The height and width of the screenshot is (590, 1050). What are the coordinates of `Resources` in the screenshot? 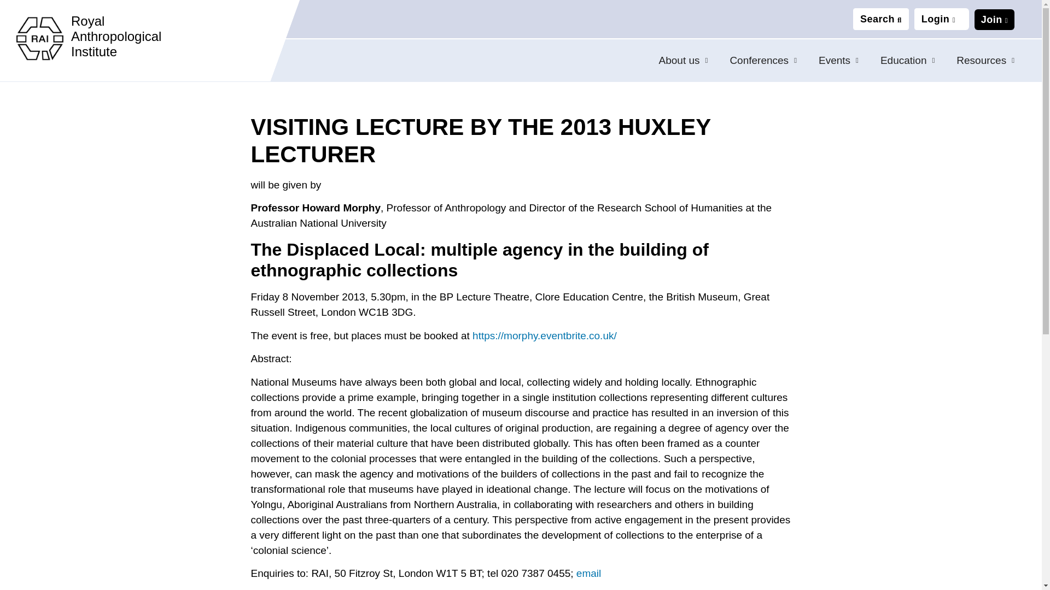 It's located at (985, 61).